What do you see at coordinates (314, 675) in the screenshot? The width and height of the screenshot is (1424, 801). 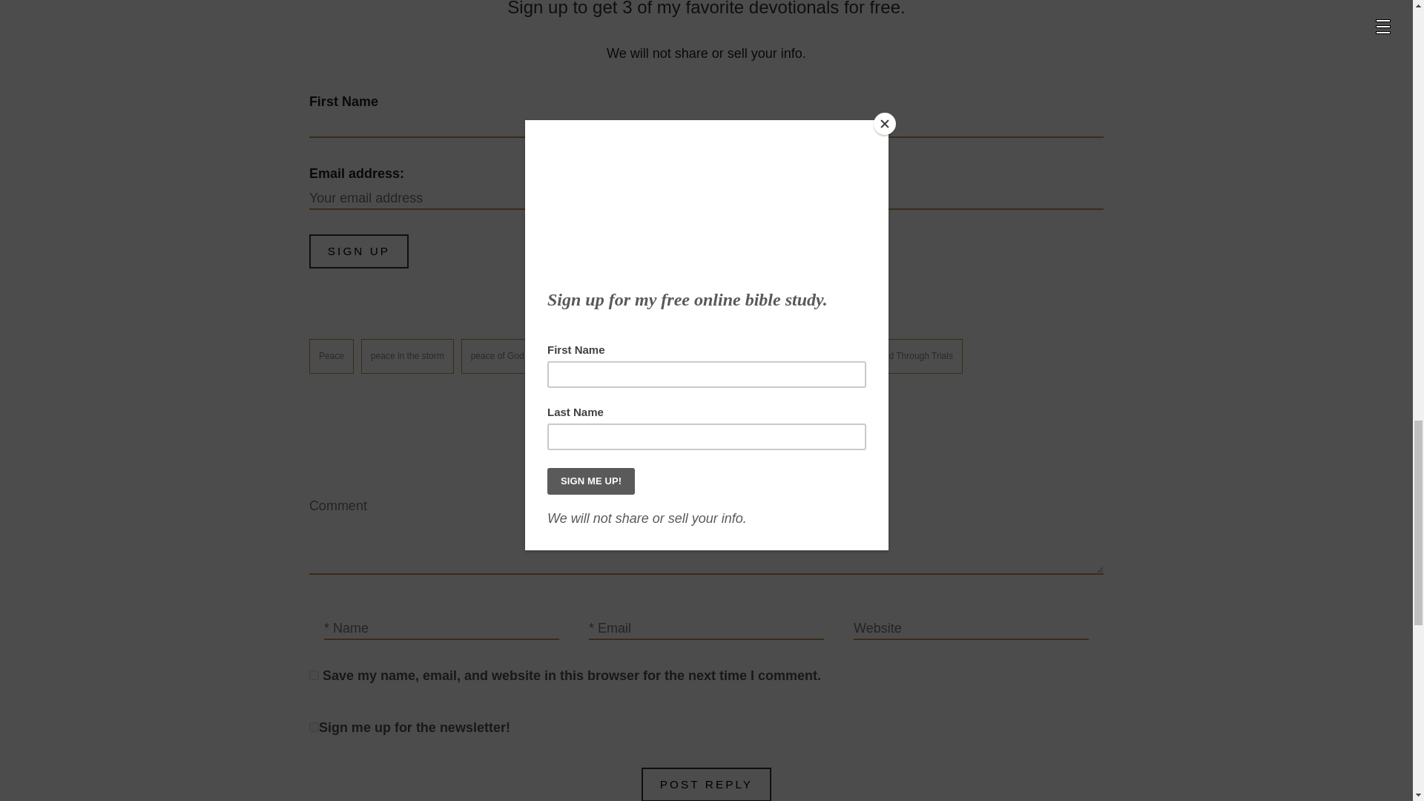 I see `yes` at bounding box center [314, 675].